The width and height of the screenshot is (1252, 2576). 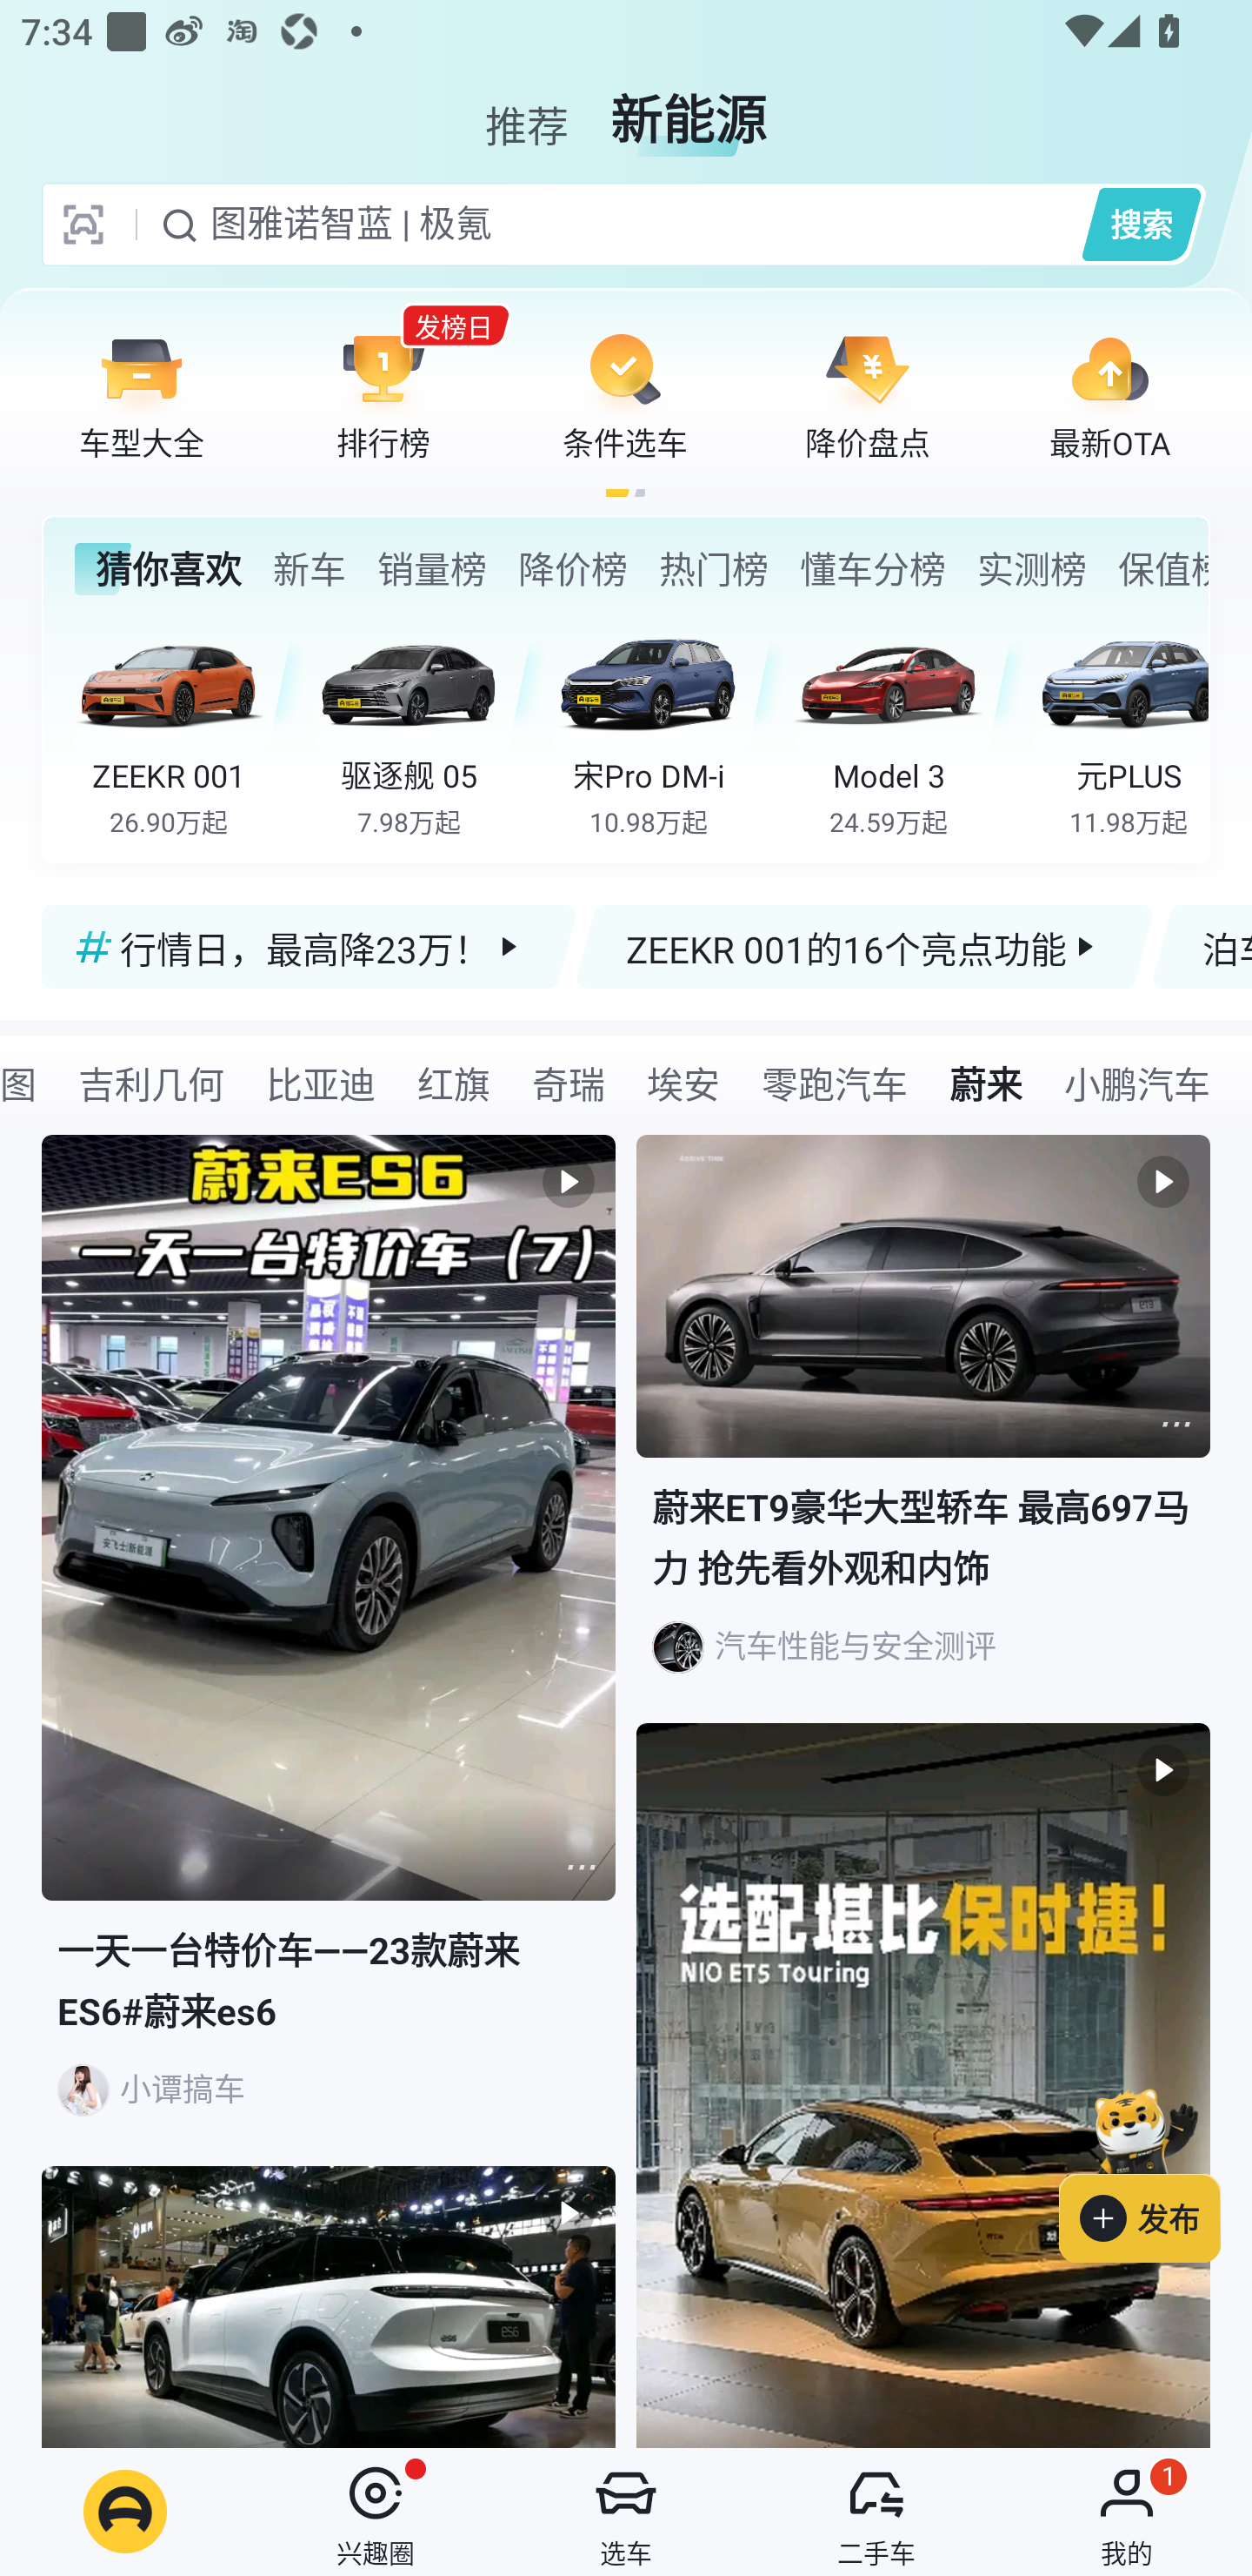 I want to click on 销量榜, so click(x=431, y=569).